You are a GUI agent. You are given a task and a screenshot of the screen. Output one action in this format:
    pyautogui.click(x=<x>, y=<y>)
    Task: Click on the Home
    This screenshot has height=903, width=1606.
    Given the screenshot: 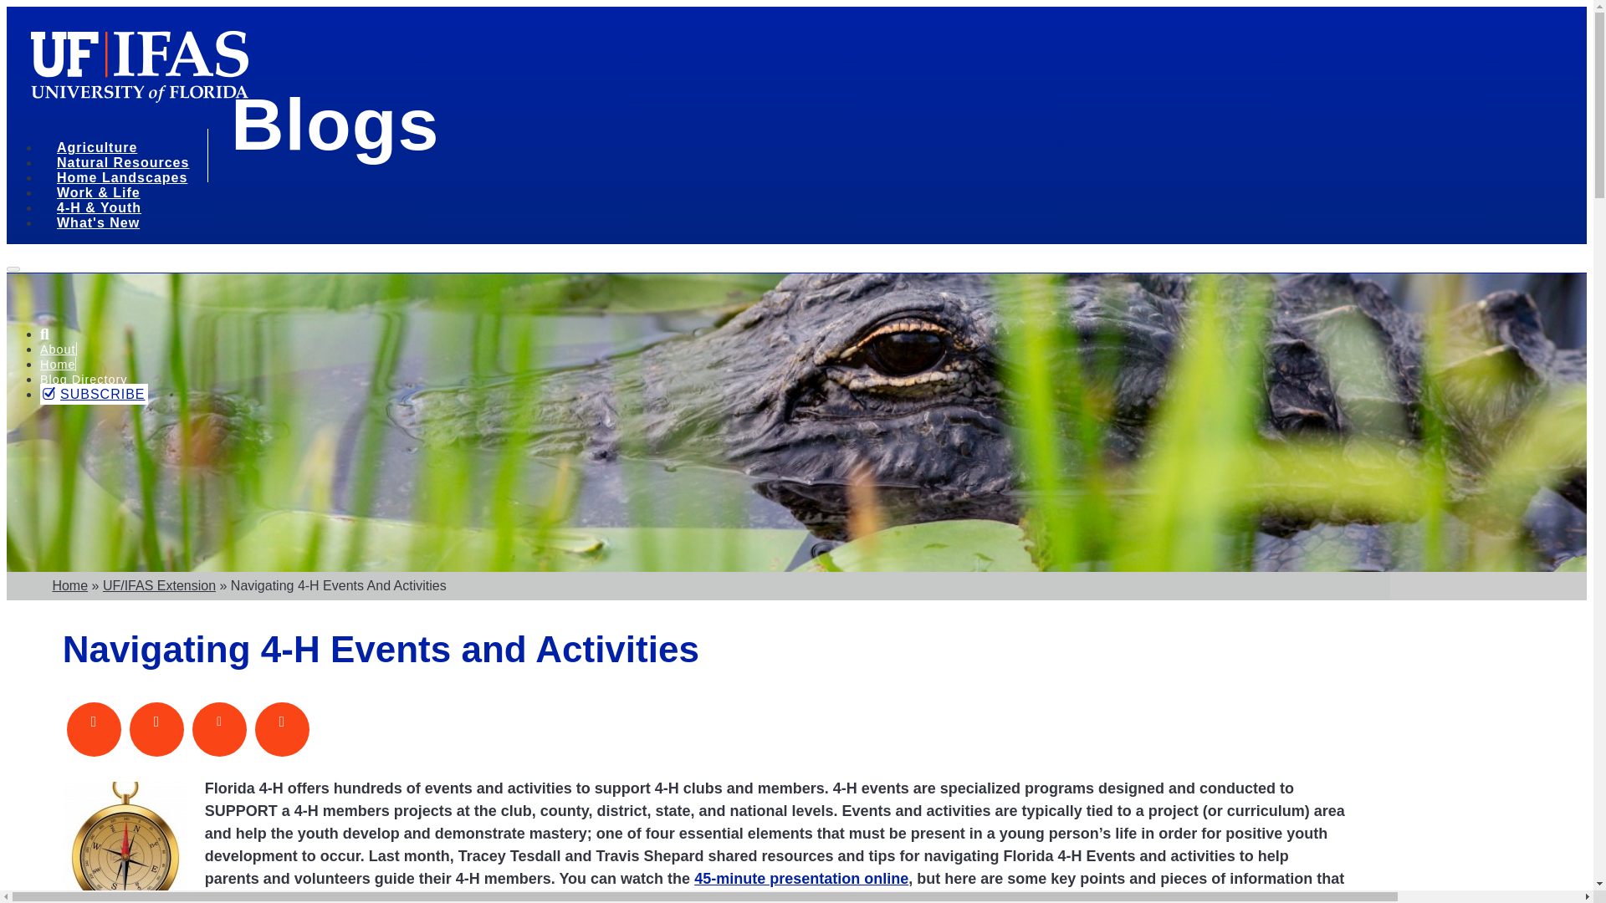 What is the action you would take?
    pyautogui.click(x=58, y=364)
    